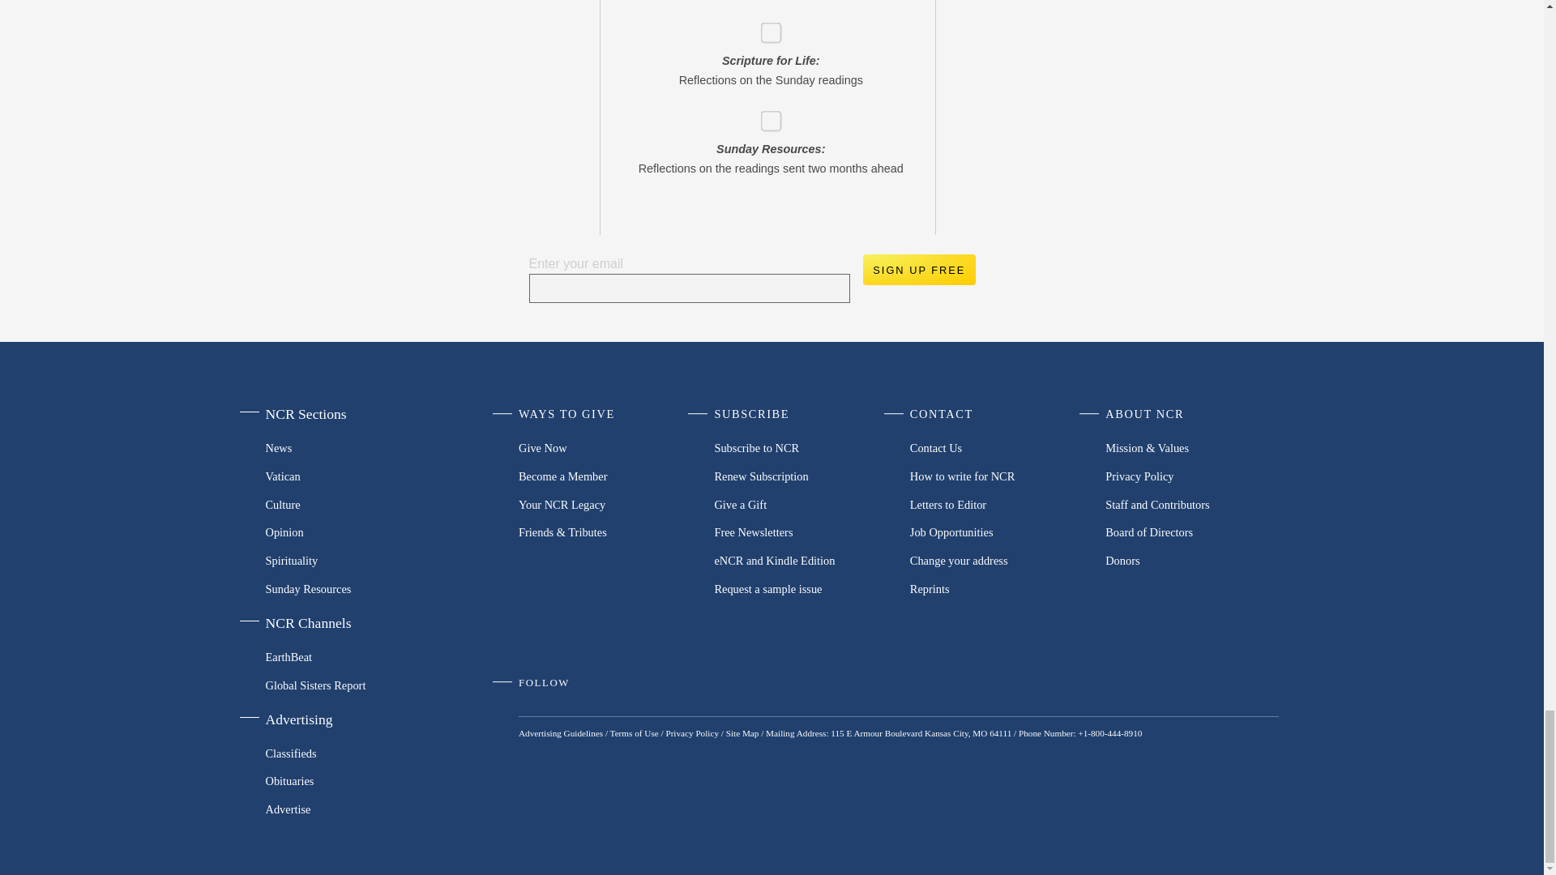 This screenshot has width=1556, height=875. I want to click on c25324053e, so click(765, 28).